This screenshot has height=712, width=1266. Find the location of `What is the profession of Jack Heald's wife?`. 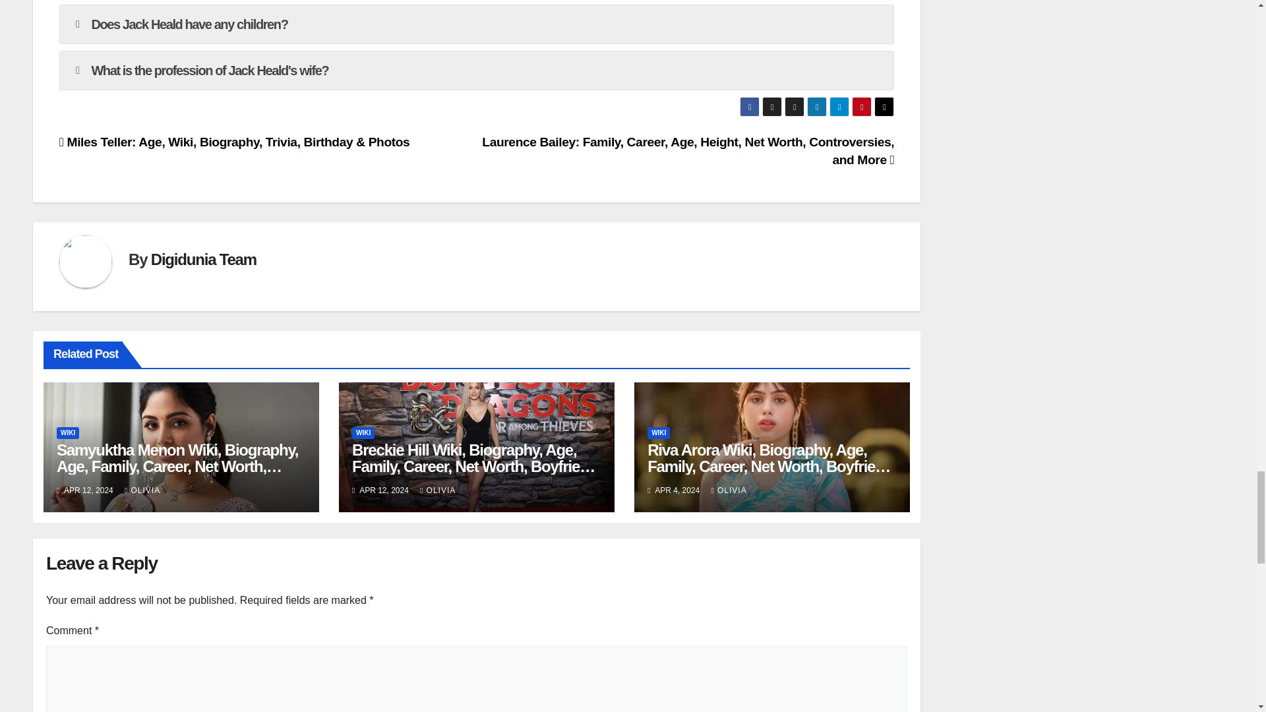

What is the profession of Jack Heald's wife? is located at coordinates (476, 70).